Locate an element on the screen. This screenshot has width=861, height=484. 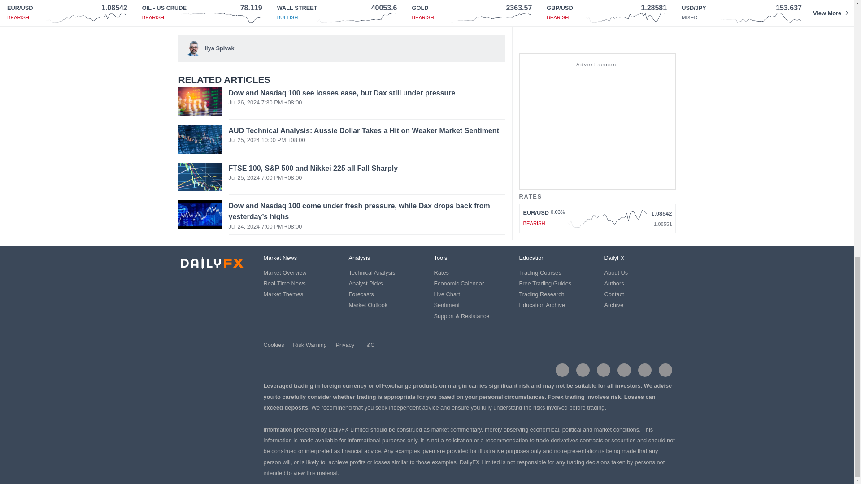
Rates is located at coordinates (441, 272).